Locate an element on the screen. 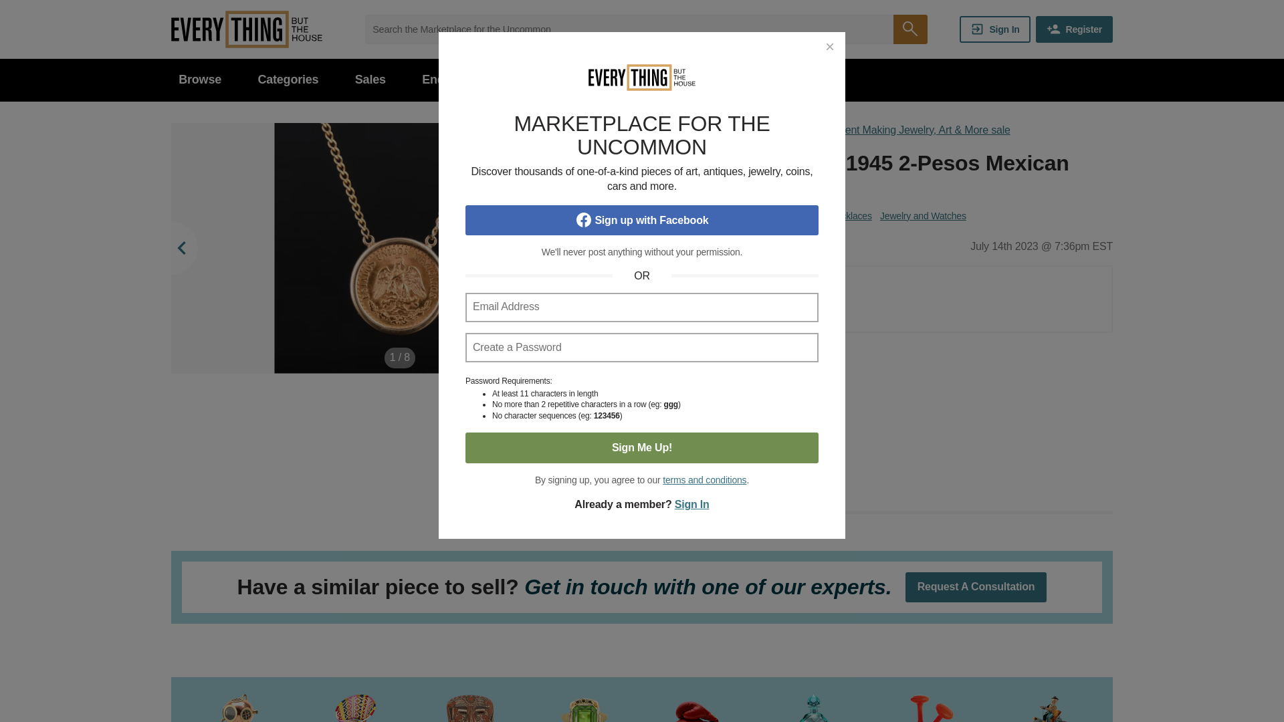 The height and width of the screenshot is (722, 1284). Request A Consultation is located at coordinates (976, 587).